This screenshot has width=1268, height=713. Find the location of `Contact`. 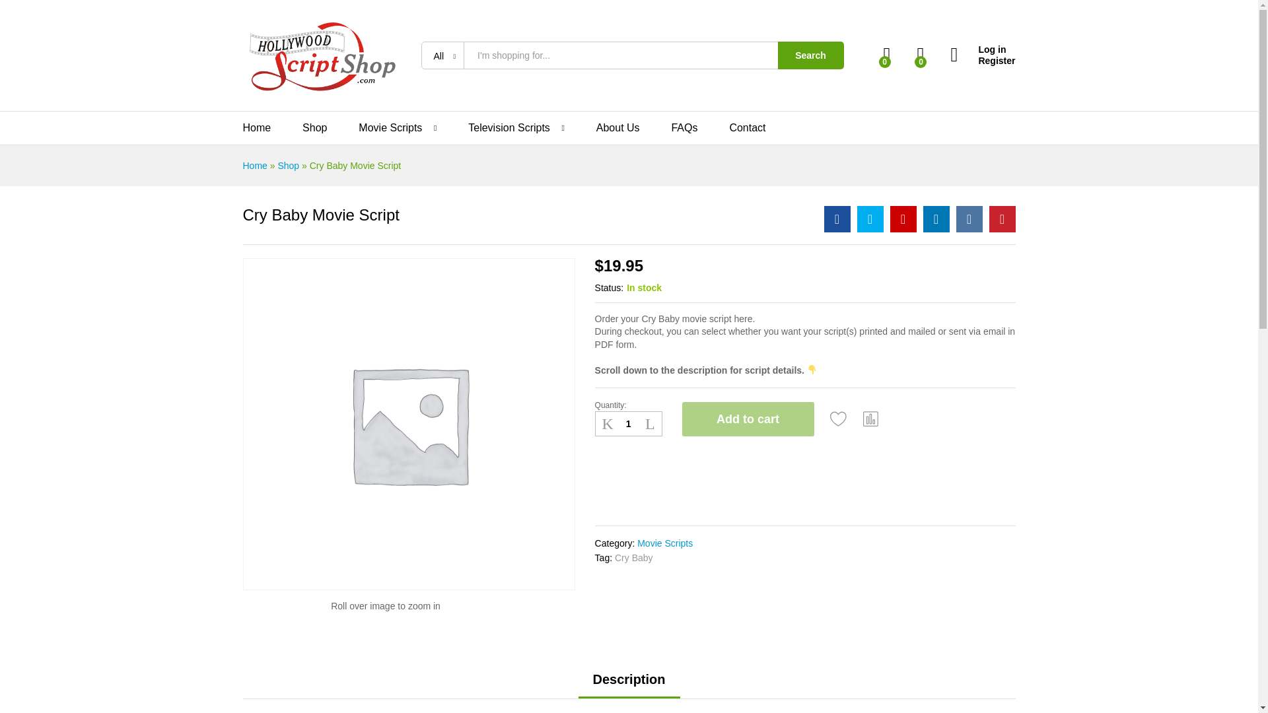

Contact is located at coordinates (748, 127).